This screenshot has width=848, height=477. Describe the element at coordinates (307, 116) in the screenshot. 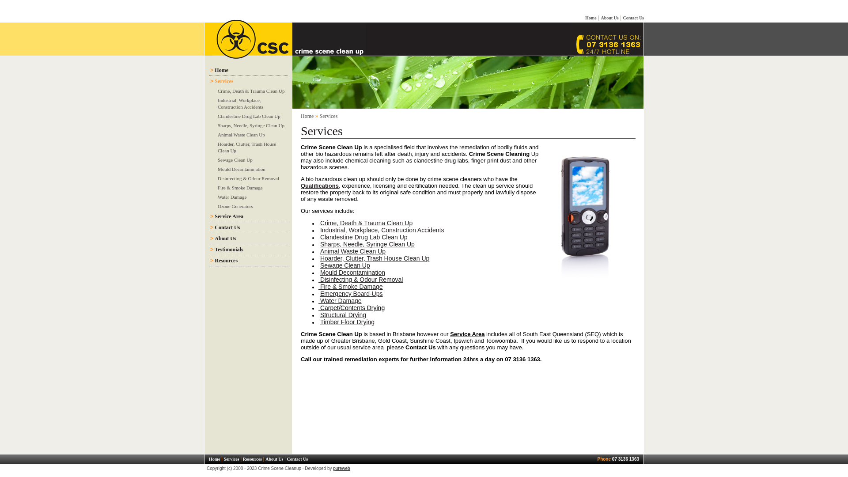

I see `Home` at that location.